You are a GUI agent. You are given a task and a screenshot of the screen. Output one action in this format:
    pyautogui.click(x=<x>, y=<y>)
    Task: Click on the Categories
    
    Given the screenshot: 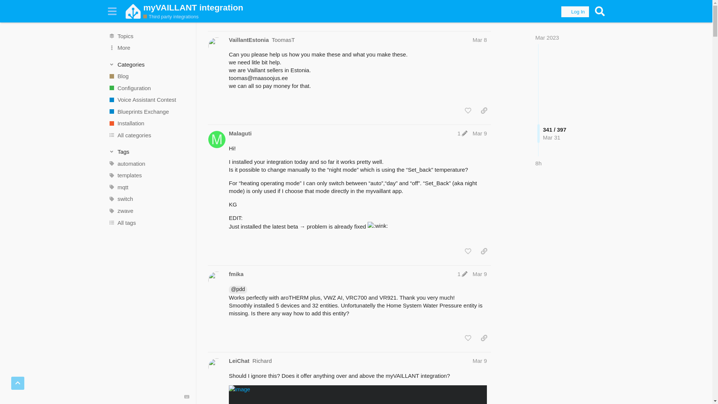 What is the action you would take?
    pyautogui.click(x=149, y=64)
    